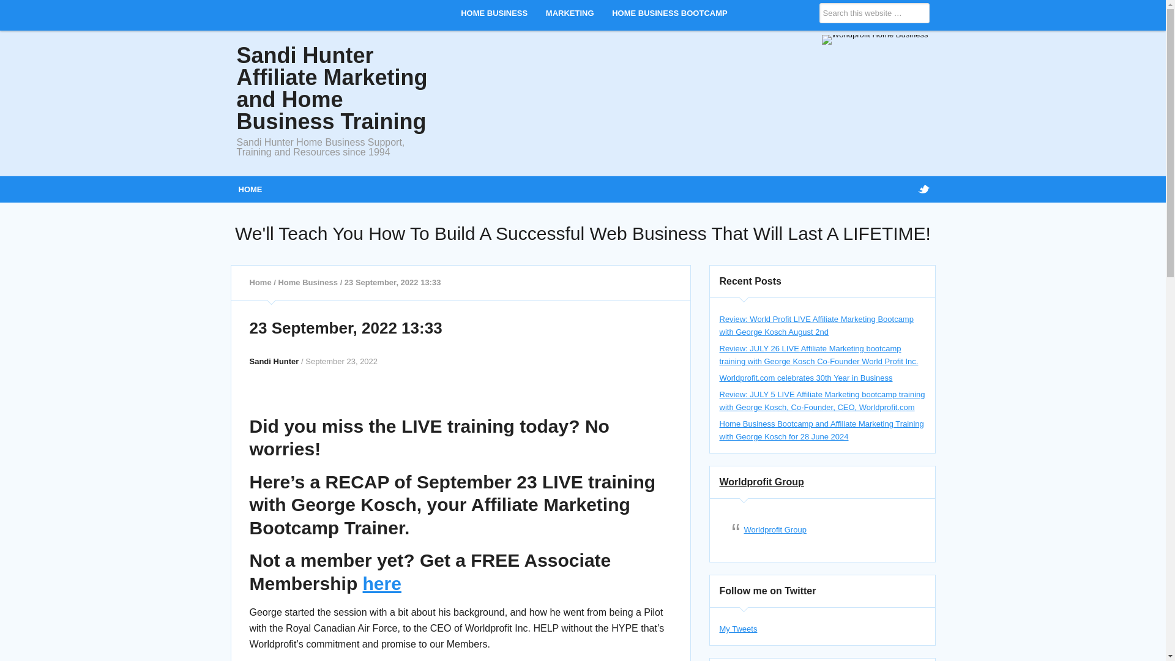  I want to click on MARKETING, so click(570, 13).